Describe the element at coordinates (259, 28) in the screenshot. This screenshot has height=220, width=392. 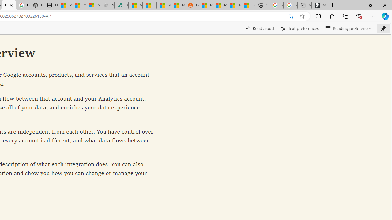
I see `Read aloud` at that location.